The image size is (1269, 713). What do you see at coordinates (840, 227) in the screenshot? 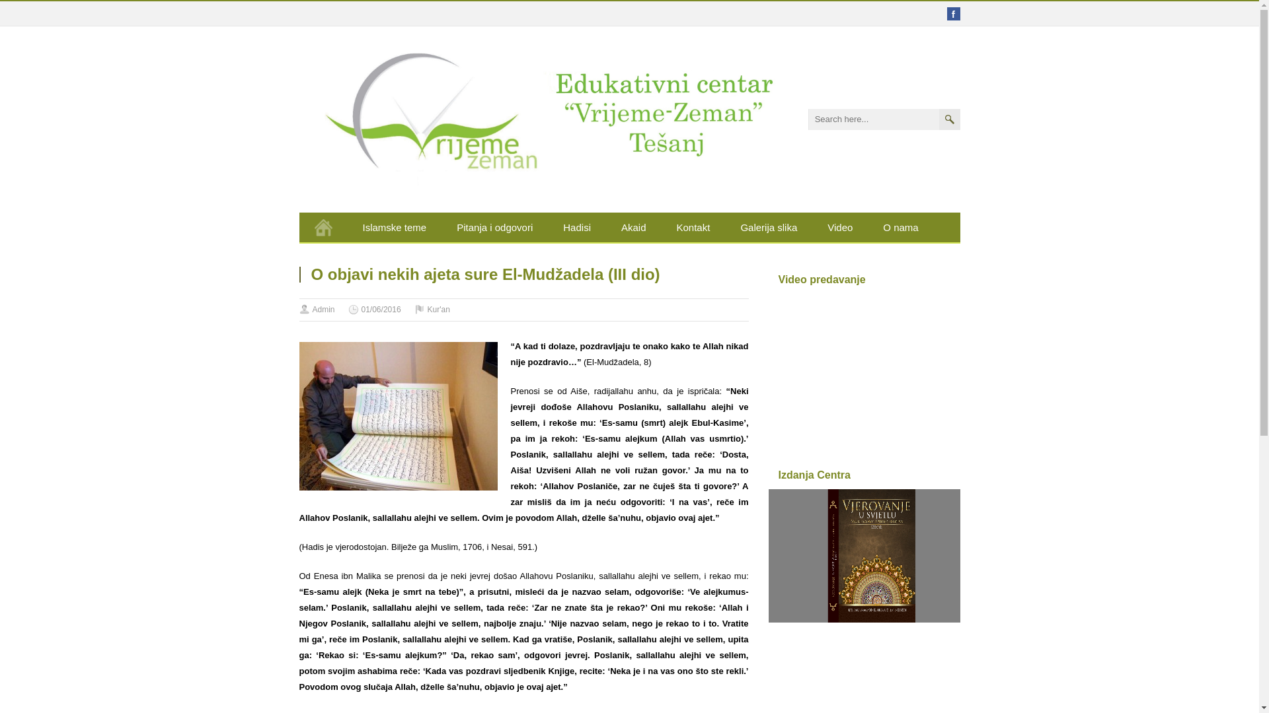
I see `Video` at bounding box center [840, 227].